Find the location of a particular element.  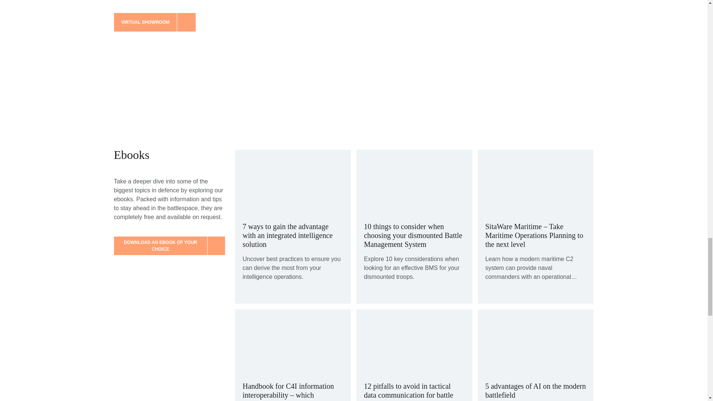

VIRTUAL SHOWROOM is located at coordinates (154, 22).